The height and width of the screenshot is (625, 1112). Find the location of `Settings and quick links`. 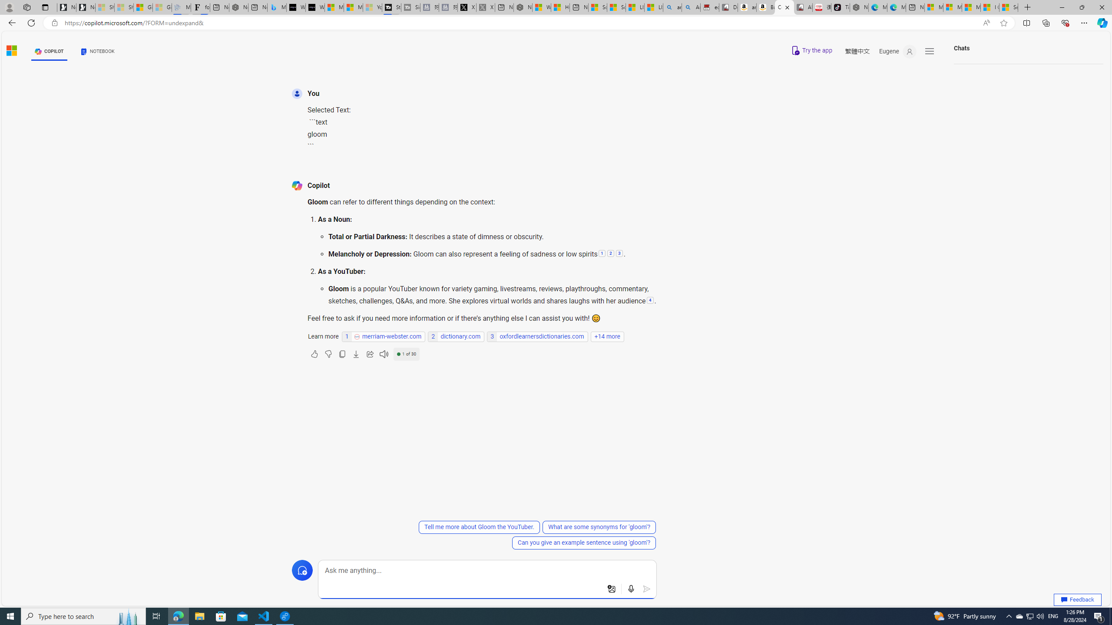

Settings and quick links is located at coordinates (930, 51).